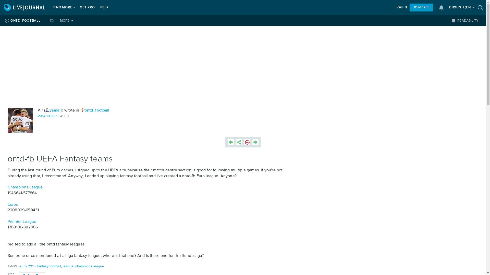  Describe the element at coordinates (63, 8) in the screenshot. I see `FIND MORE` at that location.